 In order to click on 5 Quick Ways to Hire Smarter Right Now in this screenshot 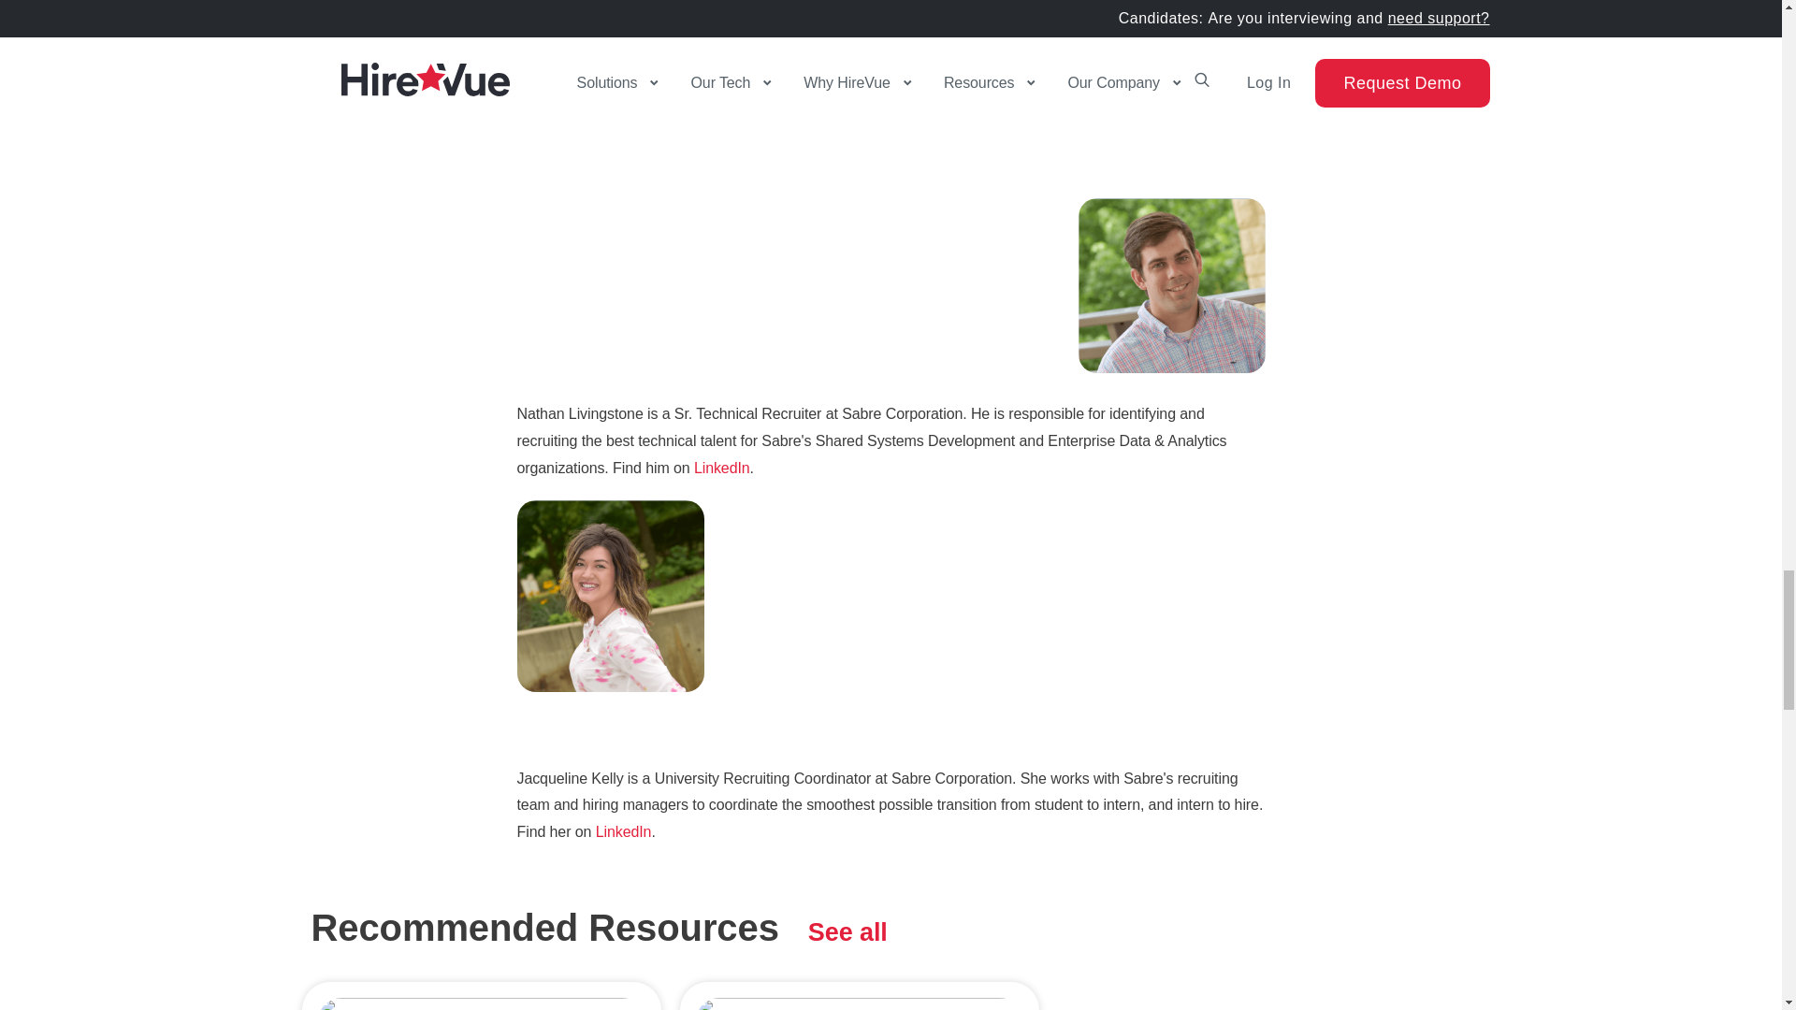, I will do `click(858, 995)`.